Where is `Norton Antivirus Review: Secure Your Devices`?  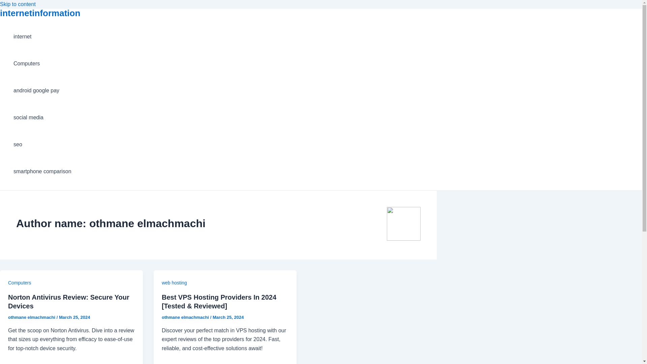
Norton Antivirus Review: Secure Your Devices is located at coordinates (69, 301).